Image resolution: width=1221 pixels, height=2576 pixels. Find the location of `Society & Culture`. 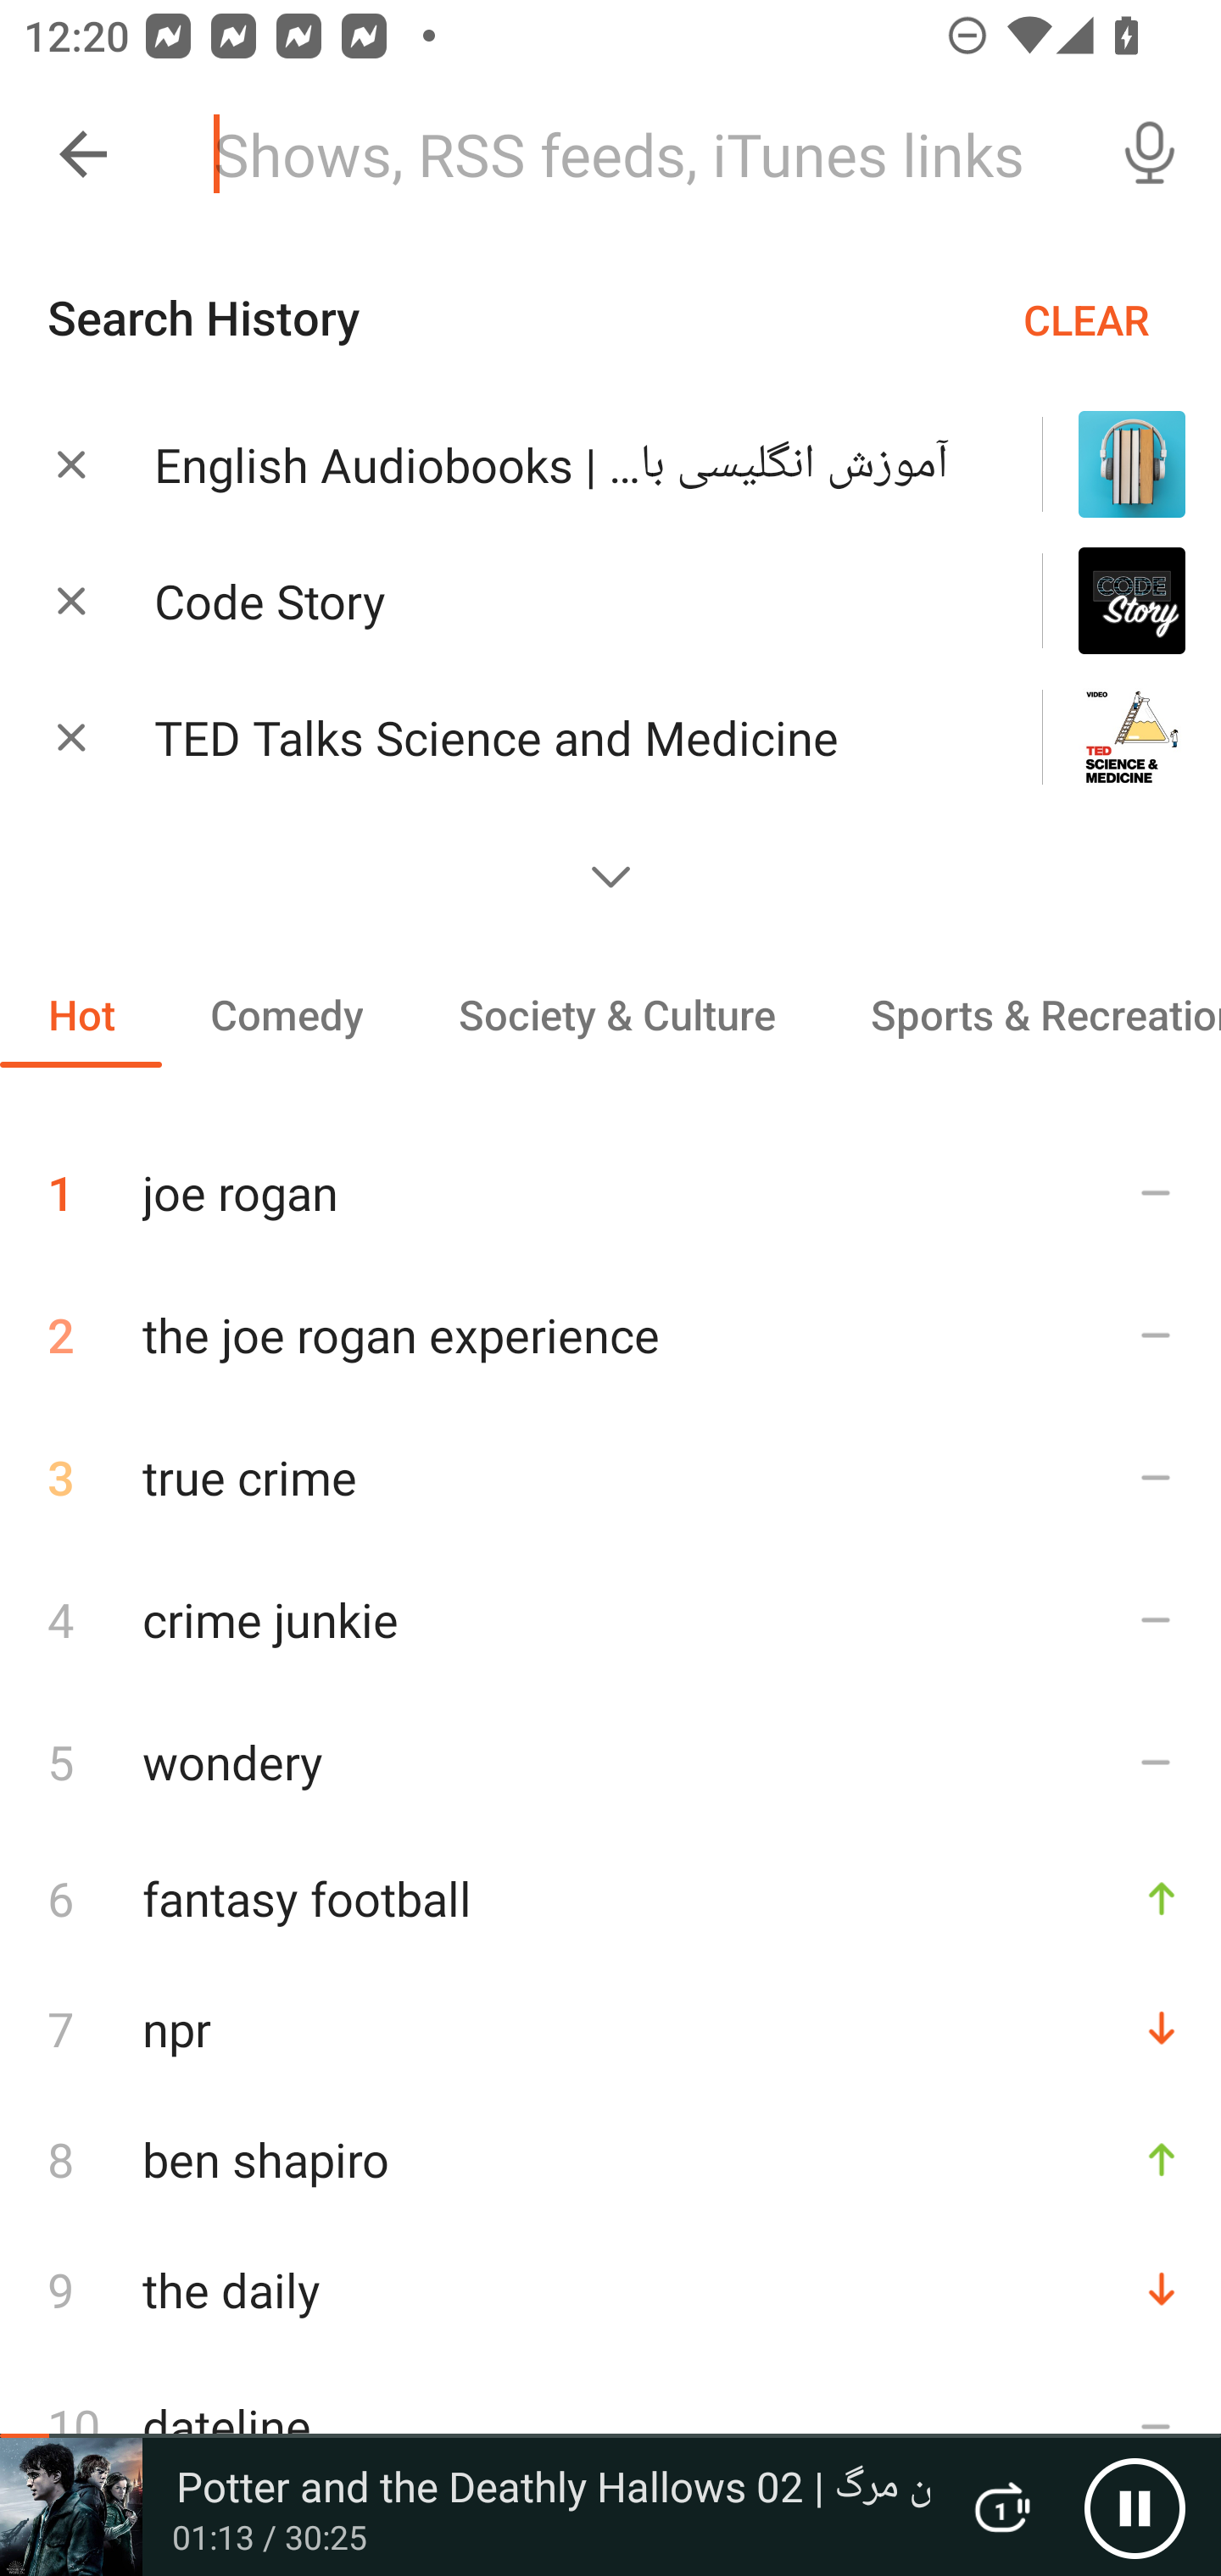

Society & Culture is located at coordinates (616, 1013).